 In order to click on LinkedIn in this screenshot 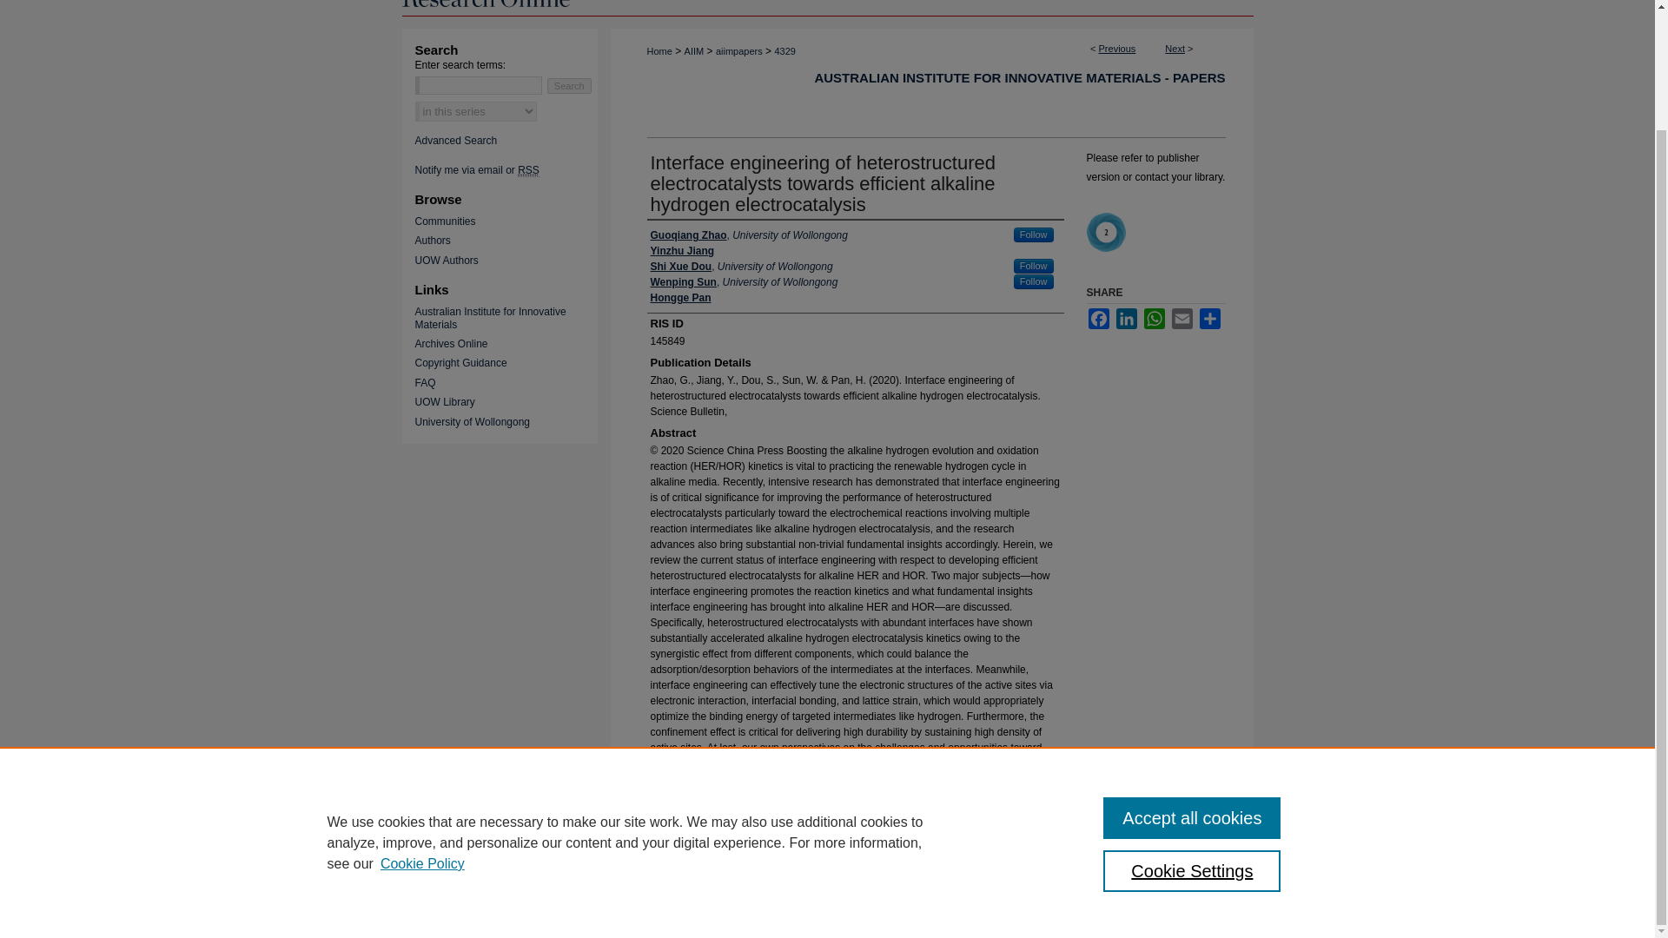, I will do `click(1126, 319)`.